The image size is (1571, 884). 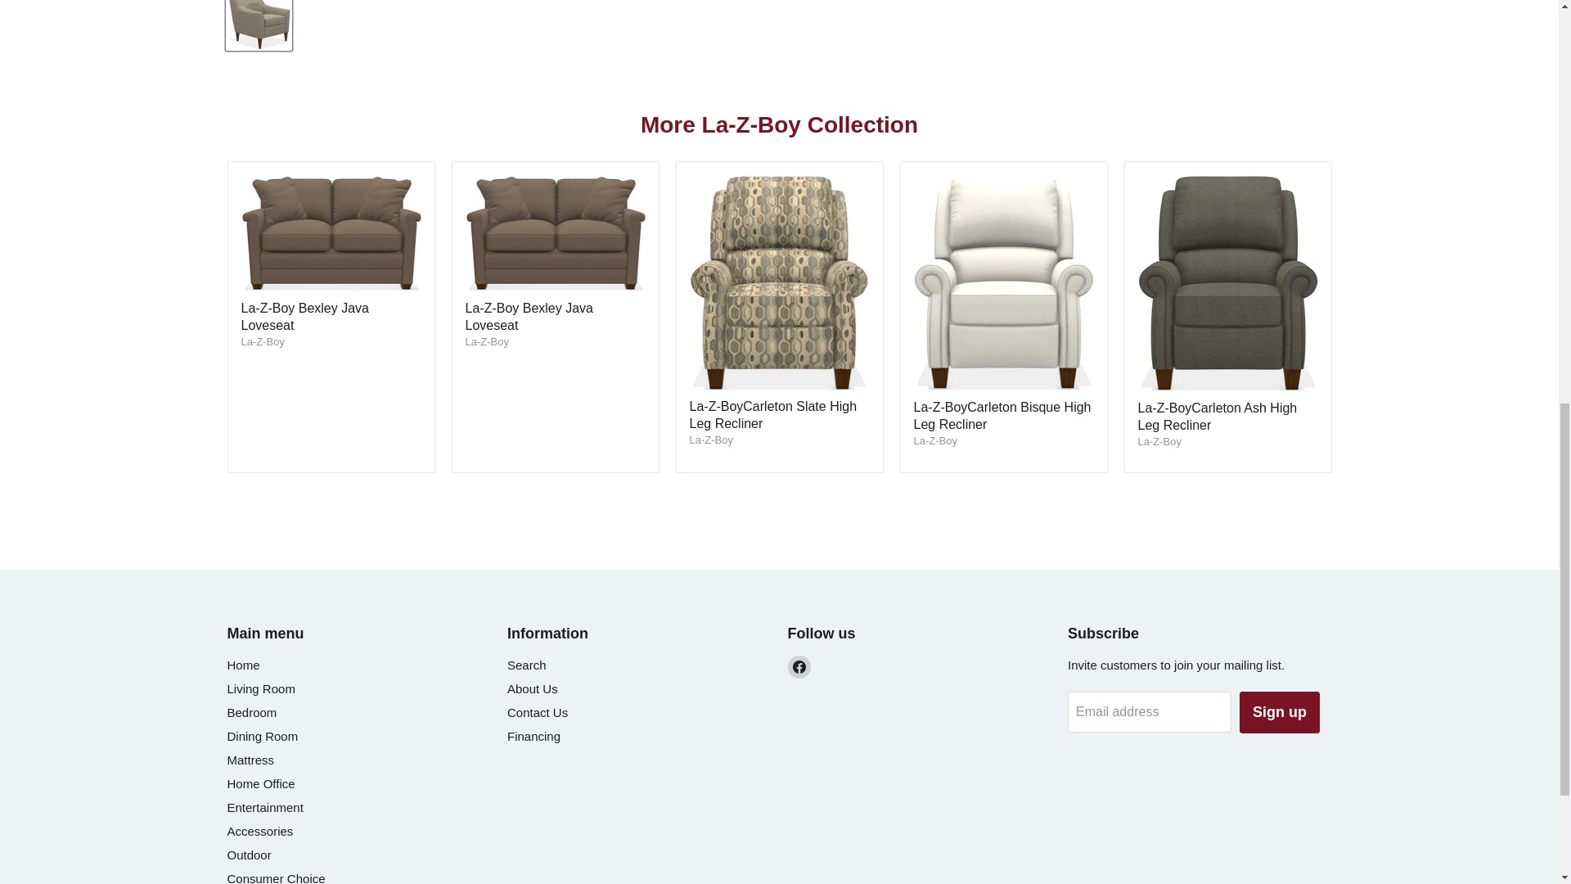 I want to click on La-Z-Boy, so click(x=262, y=342).